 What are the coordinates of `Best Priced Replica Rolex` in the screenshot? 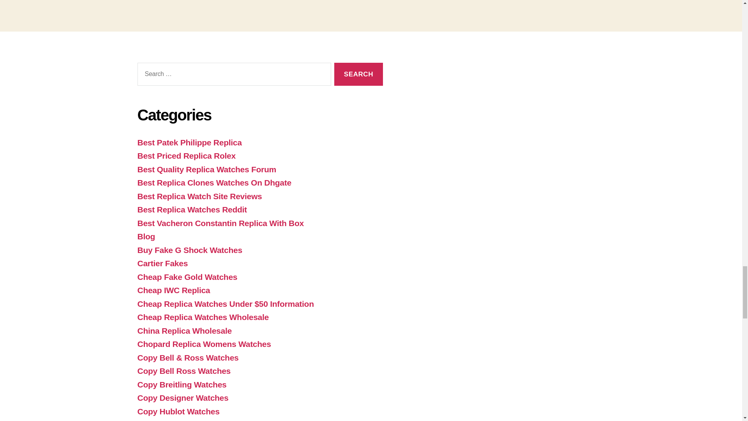 It's located at (186, 156).